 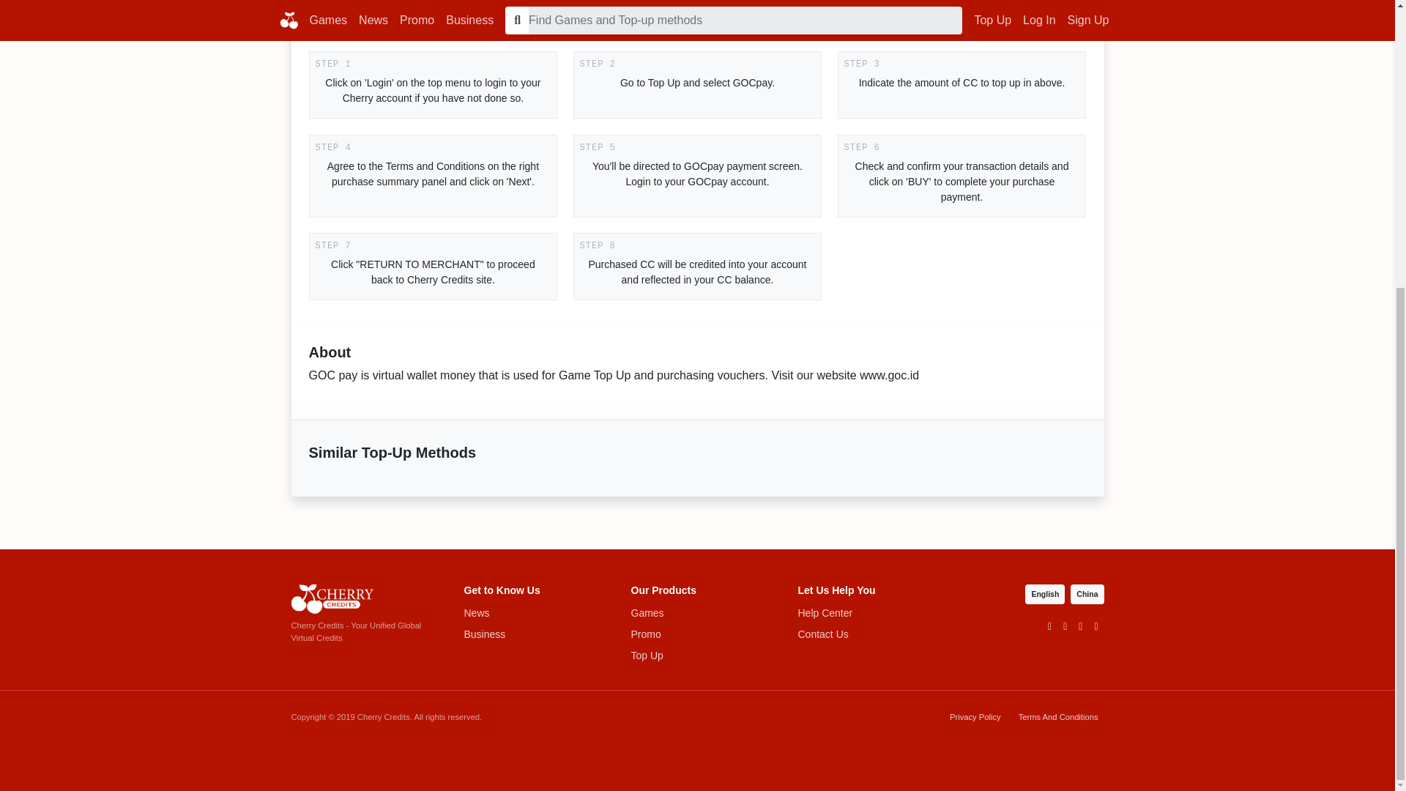 I want to click on China, so click(x=1087, y=595).